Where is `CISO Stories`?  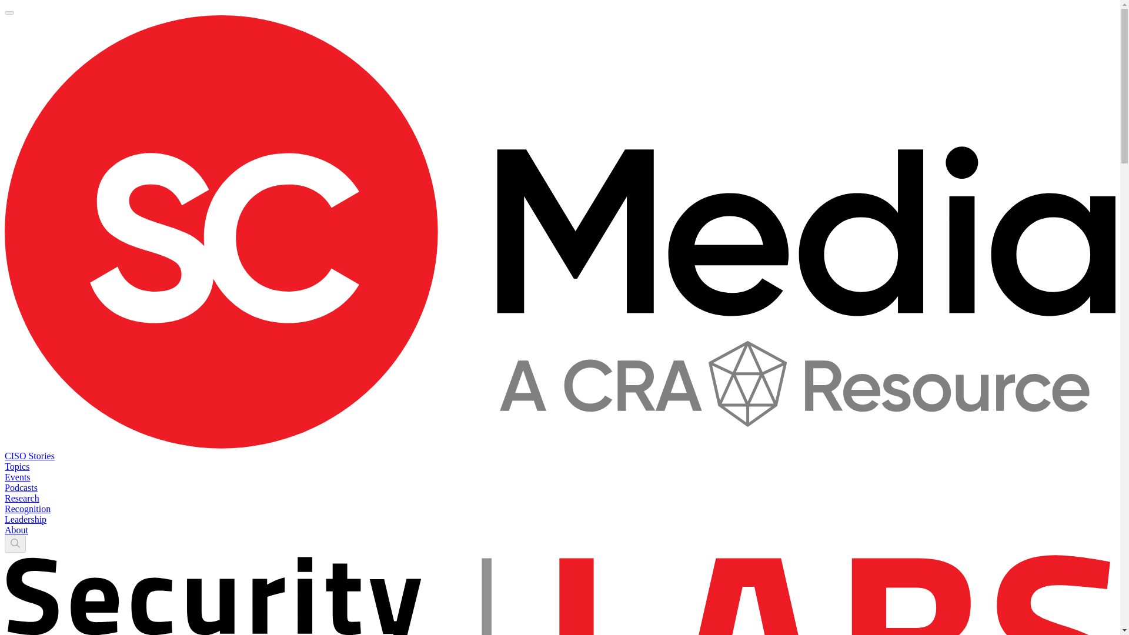 CISO Stories is located at coordinates (29, 456).